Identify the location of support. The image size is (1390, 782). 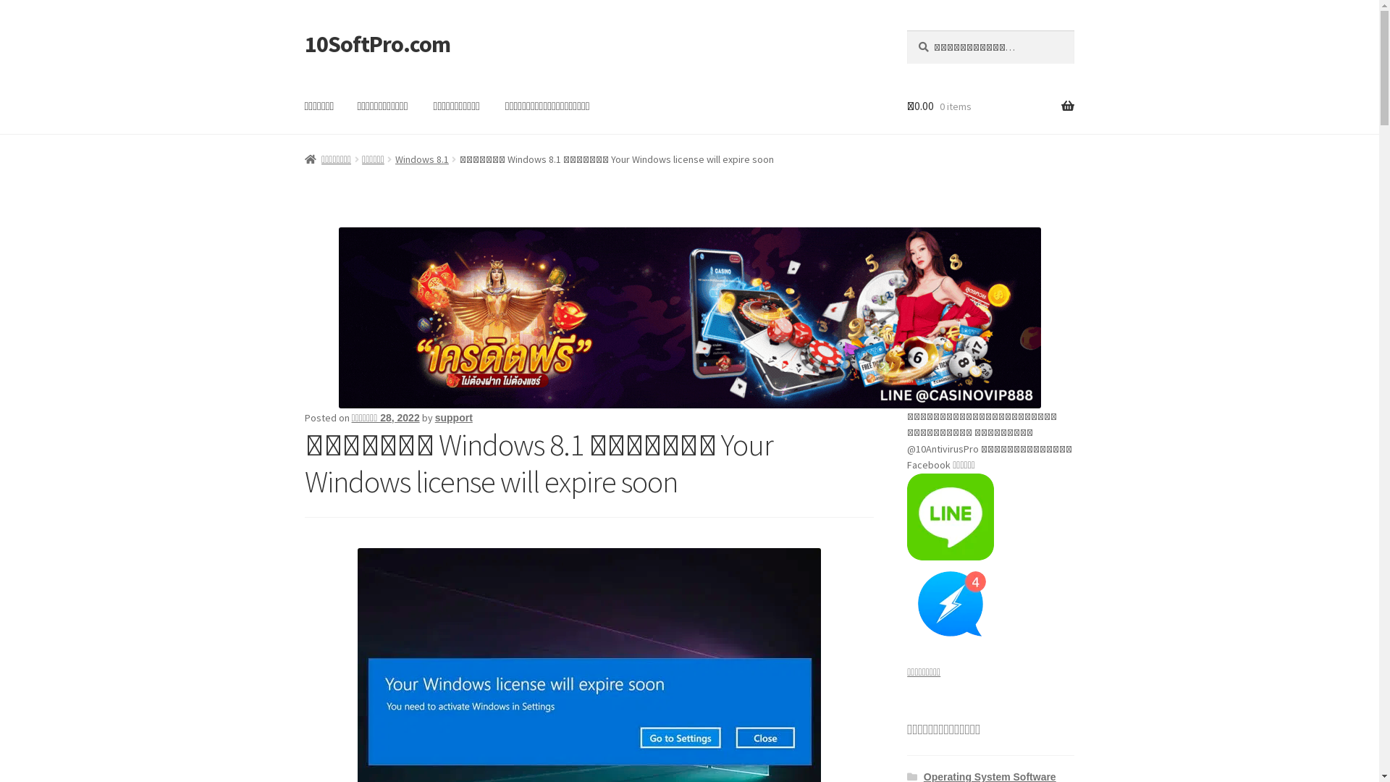
(454, 418).